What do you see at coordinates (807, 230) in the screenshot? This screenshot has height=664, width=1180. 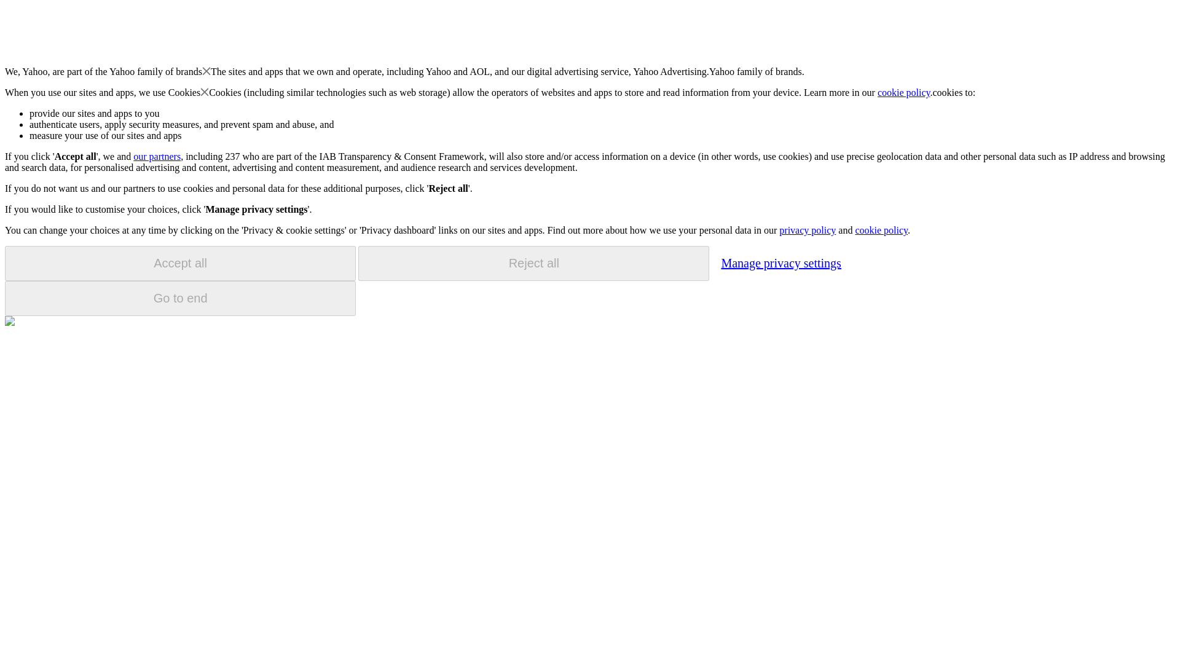 I see `privacy policy` at bounding box center [807, 230].